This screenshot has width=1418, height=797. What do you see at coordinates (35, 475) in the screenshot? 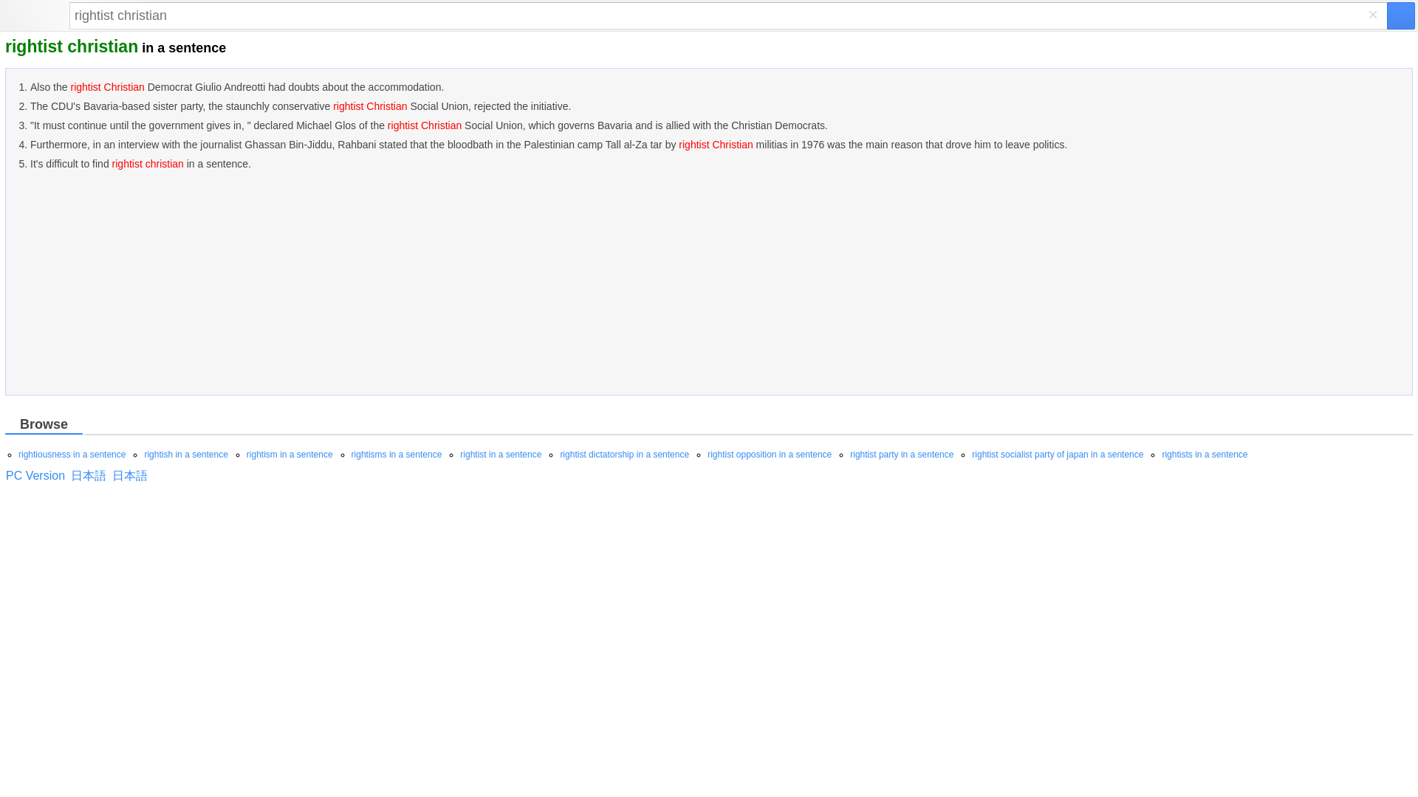
I see `PC Version` at bounding box center [35, 475].